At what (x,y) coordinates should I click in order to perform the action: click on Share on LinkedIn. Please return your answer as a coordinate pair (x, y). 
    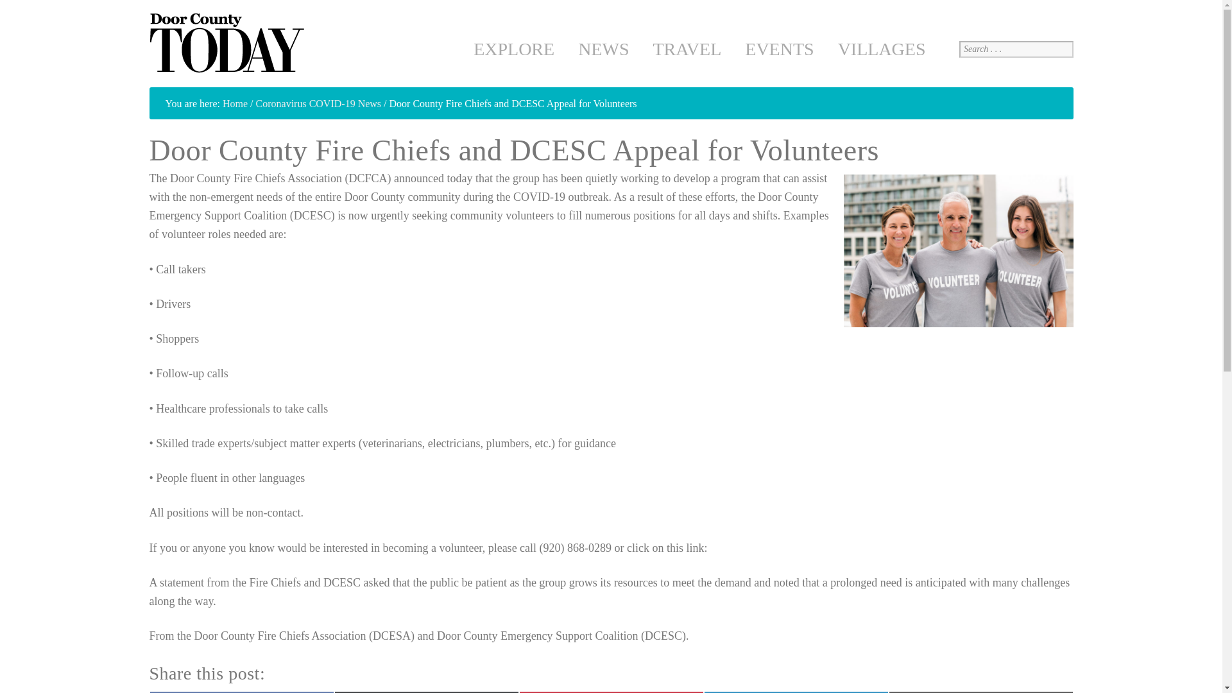
    Looking at the image, I should click on (796, 692).